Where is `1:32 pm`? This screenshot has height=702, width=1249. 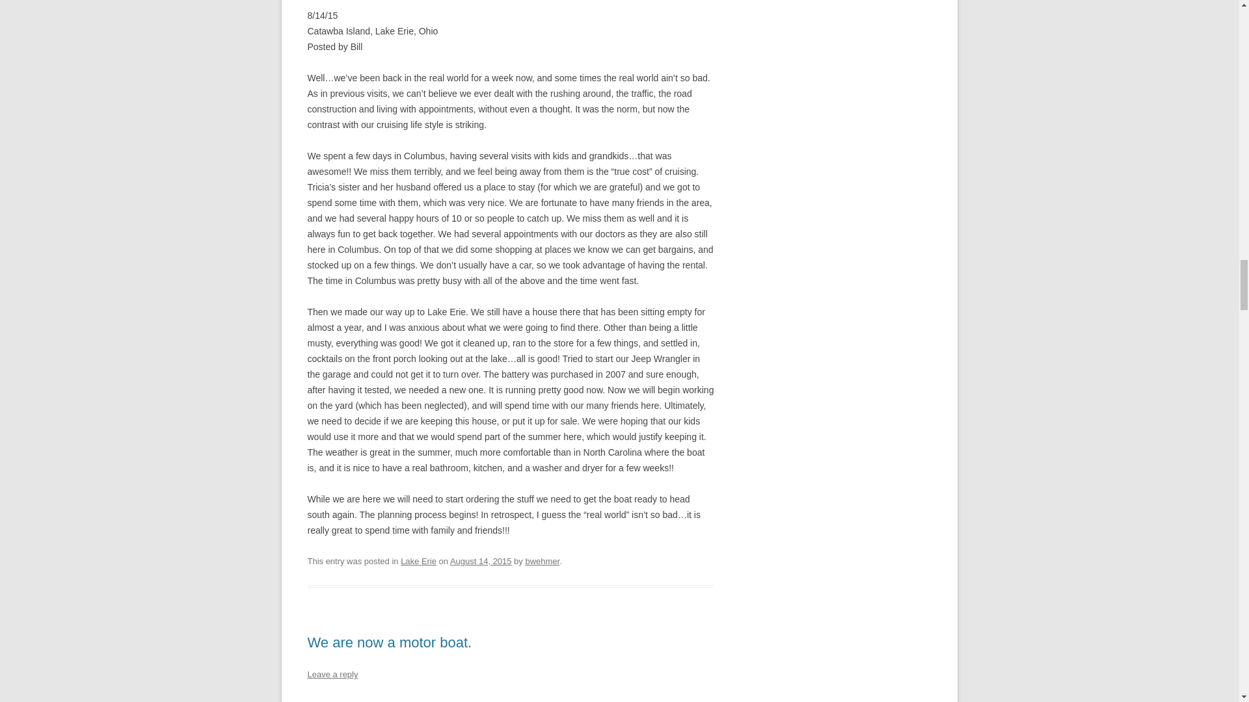
1:32 pm is located at coordinates (481, 561).